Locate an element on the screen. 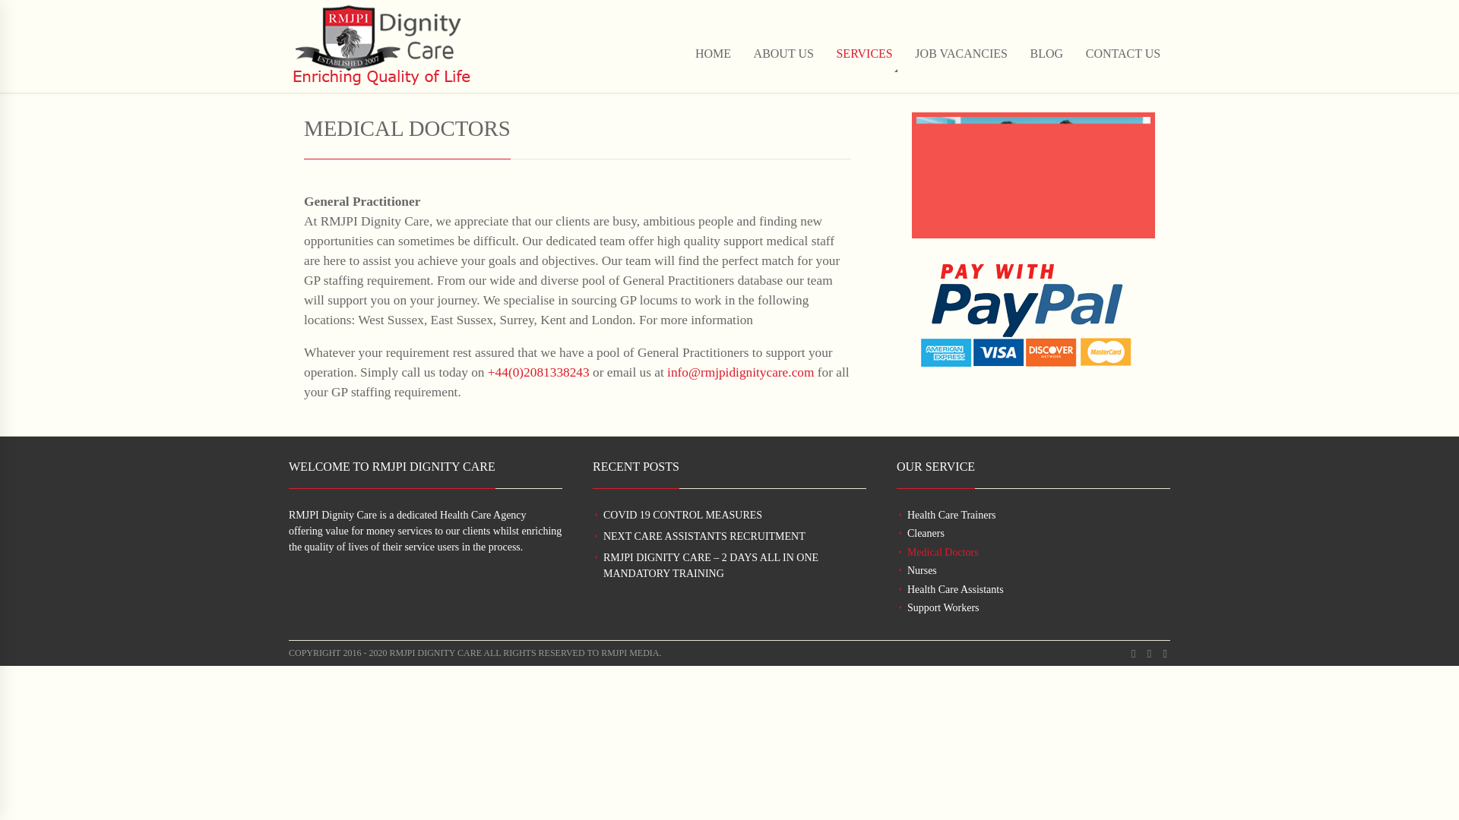 The image size is (1459, 820). NEXT CARE ASSISTANTS RECRUITMENT is located at coordinates (704, 536).